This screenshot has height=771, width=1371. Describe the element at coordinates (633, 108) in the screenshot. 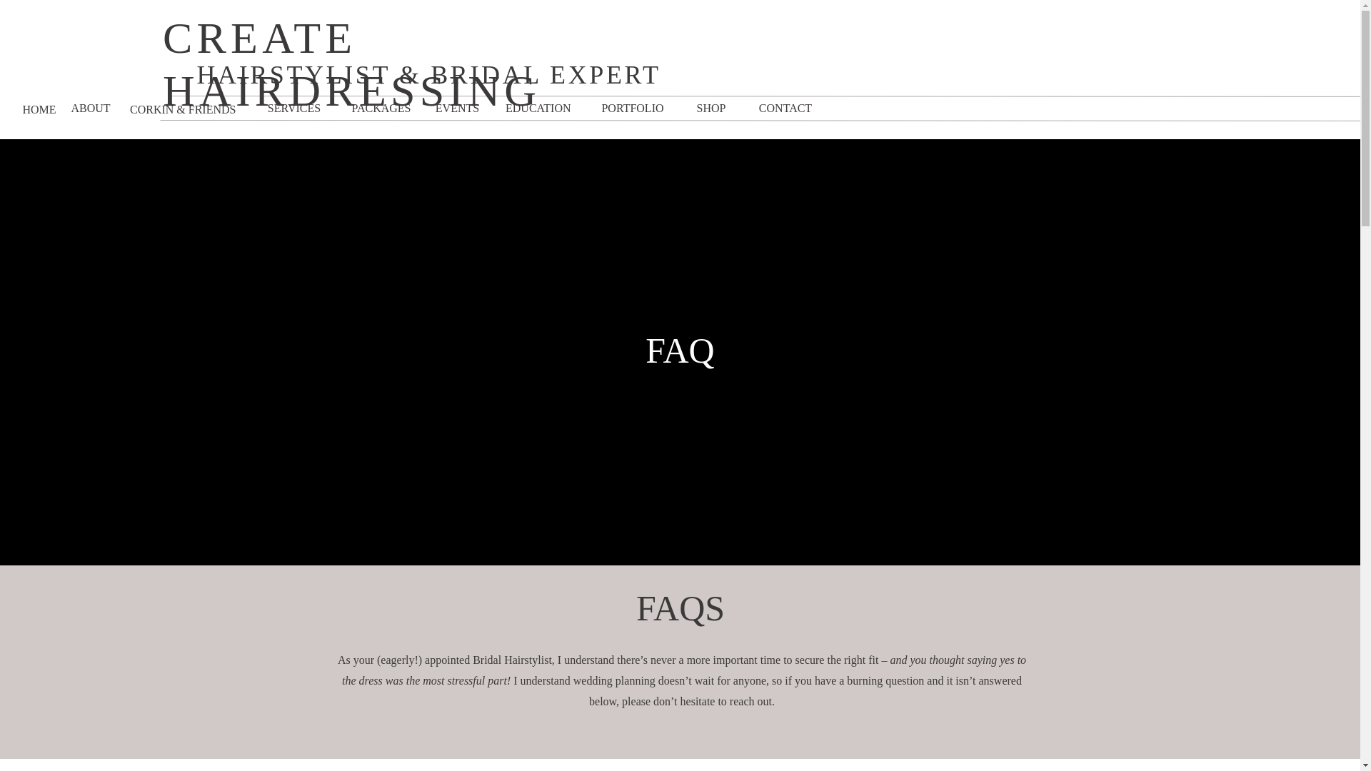

I see `PORTFOLIO` at that location.